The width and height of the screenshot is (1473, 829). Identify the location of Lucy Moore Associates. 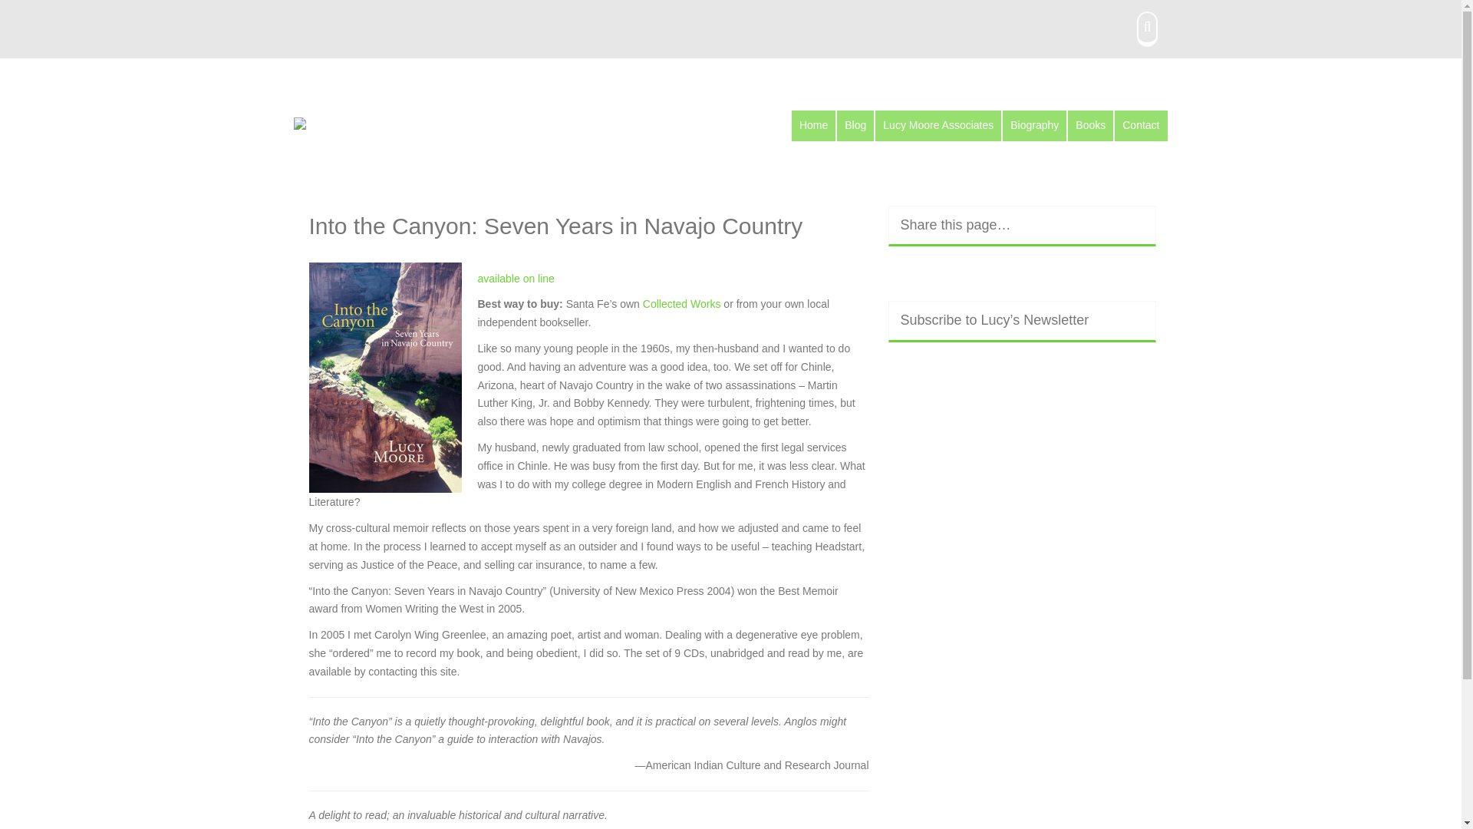
(938, 125).